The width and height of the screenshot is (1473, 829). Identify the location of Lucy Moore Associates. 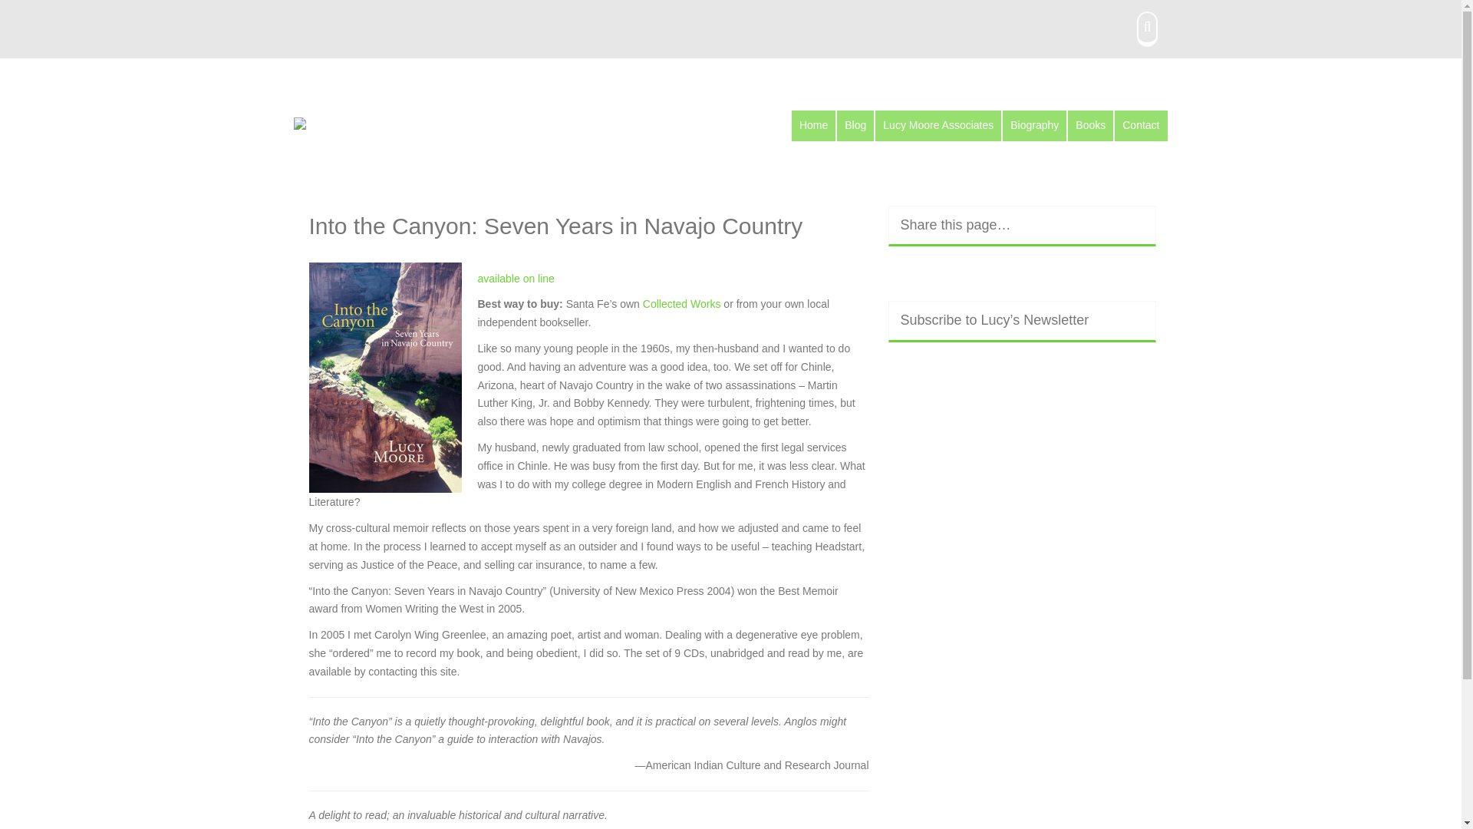
(938, 125).